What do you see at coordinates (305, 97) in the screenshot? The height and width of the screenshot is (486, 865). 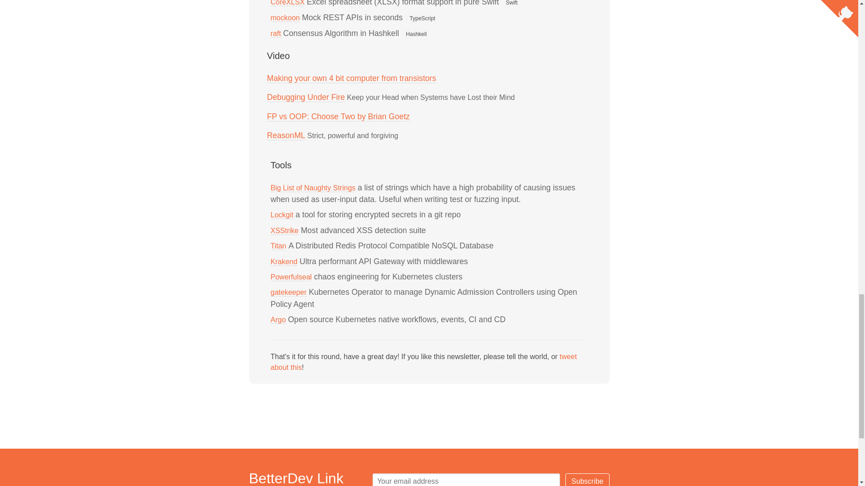 I see `Debugging Under Fire` at bounding box center [305, 97].